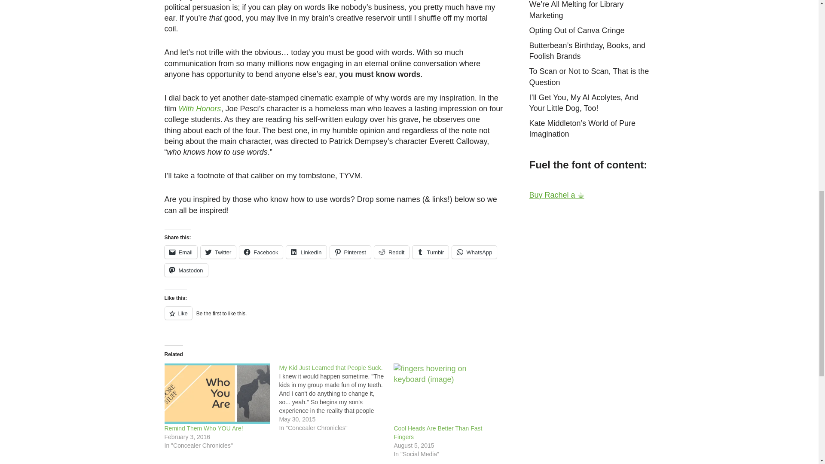 The width and height of the screenshot is (825, 464). What do you see at coordinates (180, 252) in the screenshot?
I see `Click to email a link to a friend` at bounding box center [180, 252].